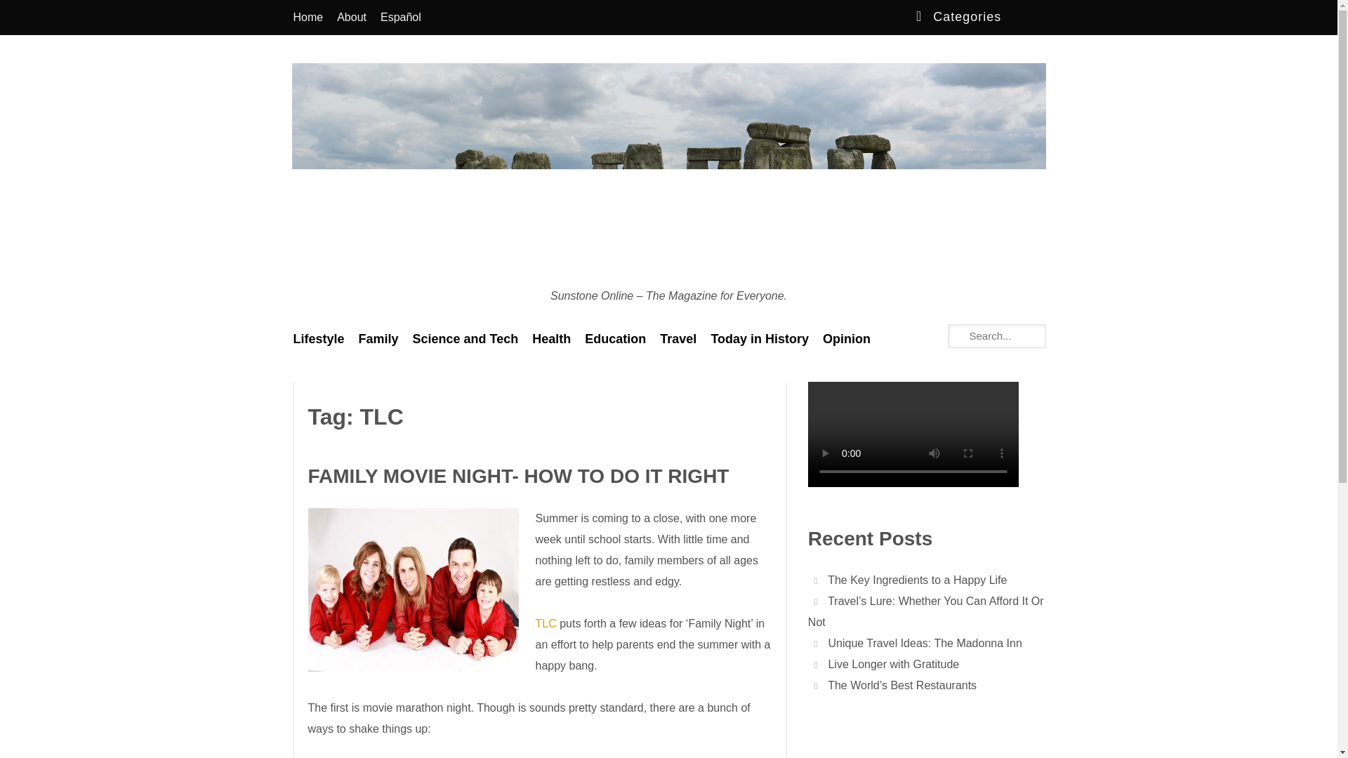 This screenshot has width=1348, height=758. I want to click on Sunstone Online, so click(337, 306).